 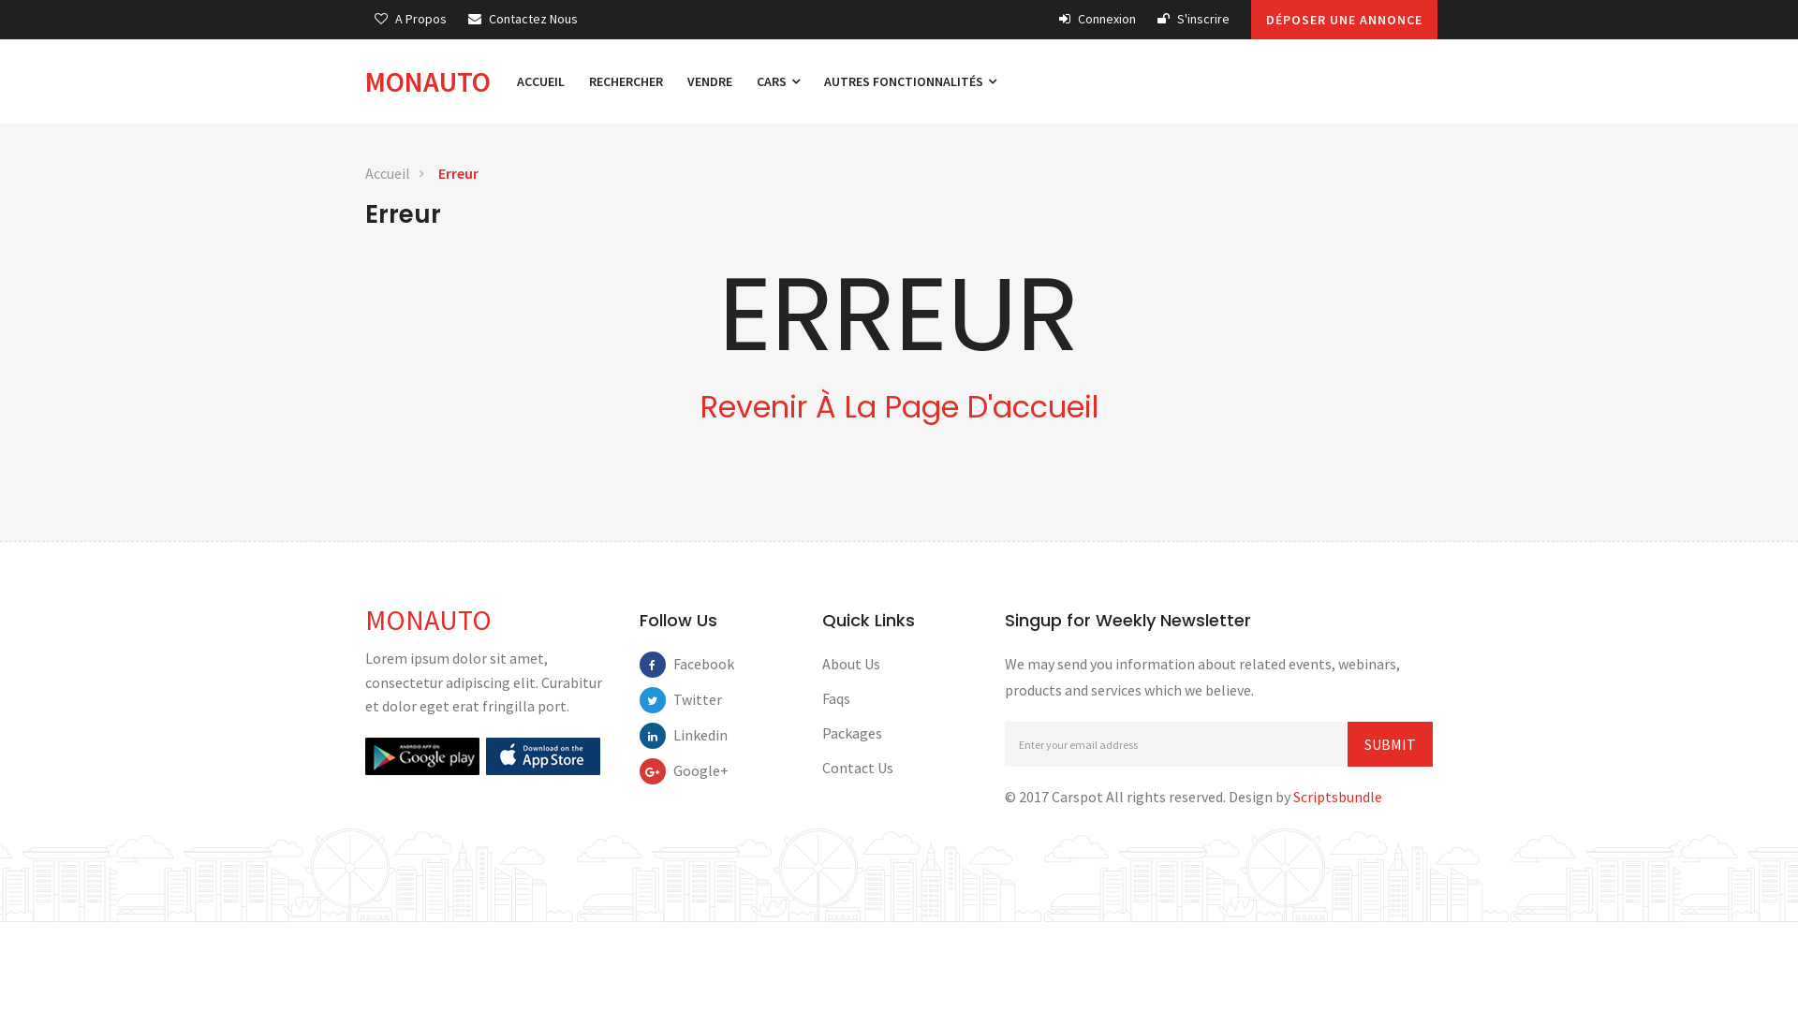 What do you see at coordinates (1193, 19) in the screenshot?
I see `S'Inscrire` at bounding box center [1193, 19].